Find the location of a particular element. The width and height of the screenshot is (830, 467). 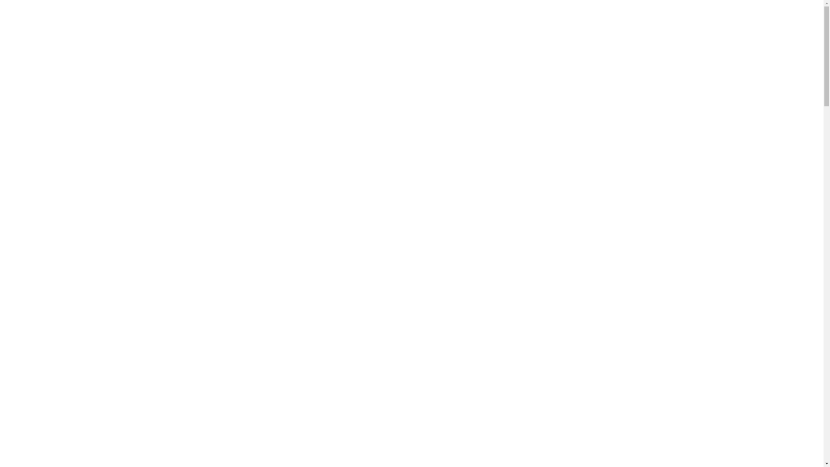

Home is located at coordinates (54, 91).